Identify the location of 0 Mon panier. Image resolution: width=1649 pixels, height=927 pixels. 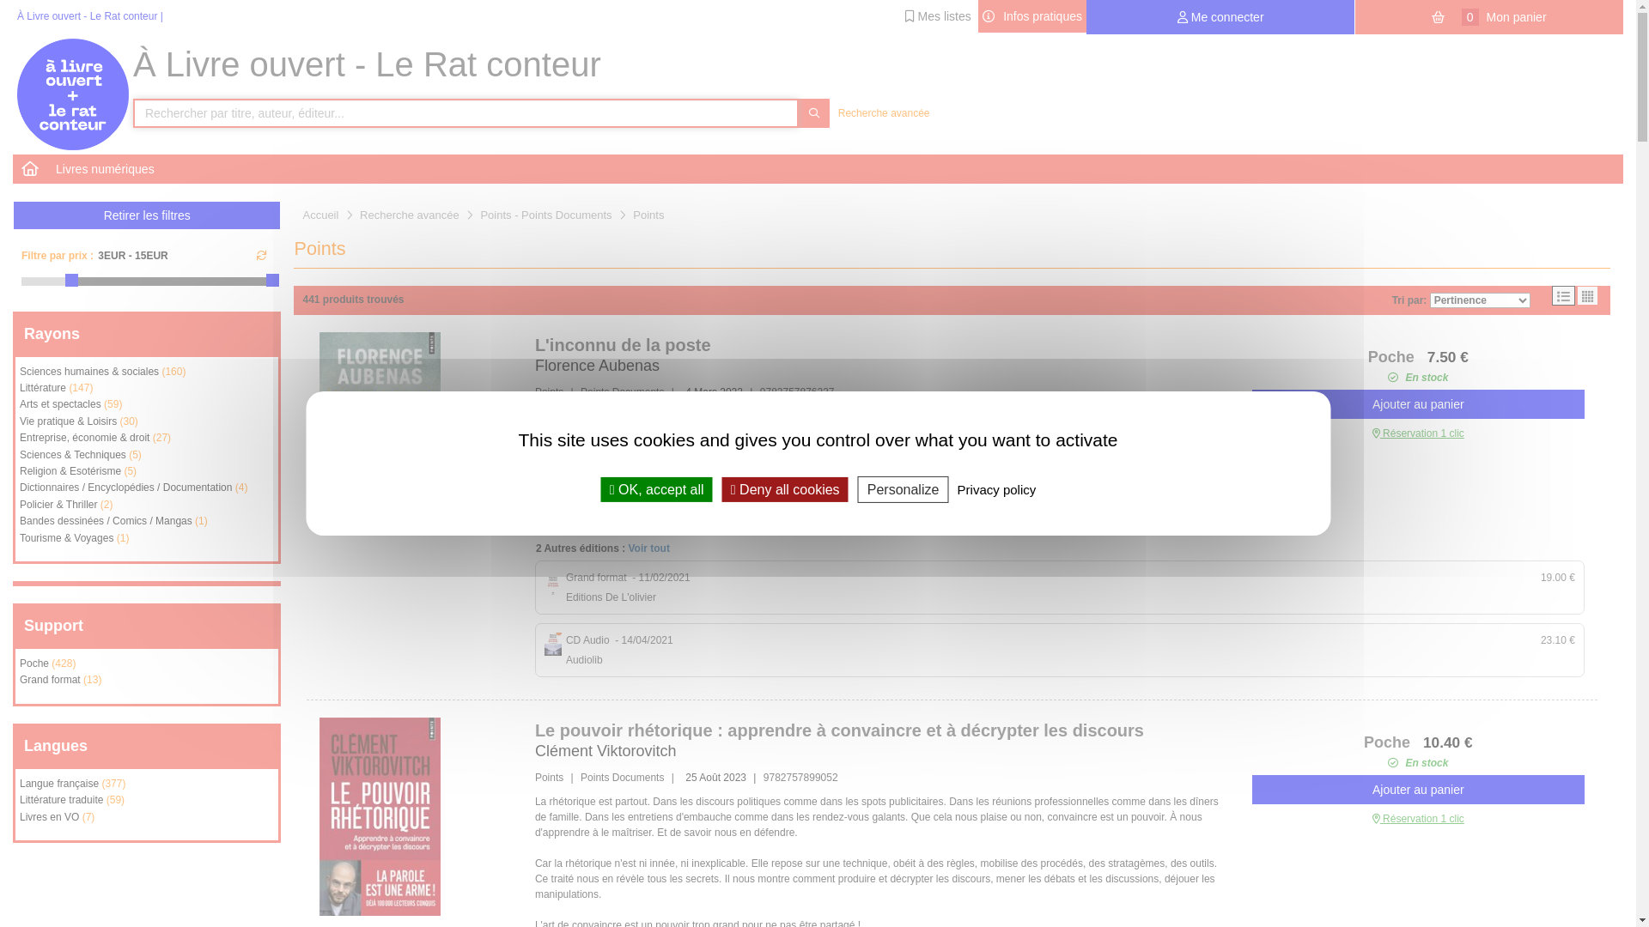
(1489, 17).